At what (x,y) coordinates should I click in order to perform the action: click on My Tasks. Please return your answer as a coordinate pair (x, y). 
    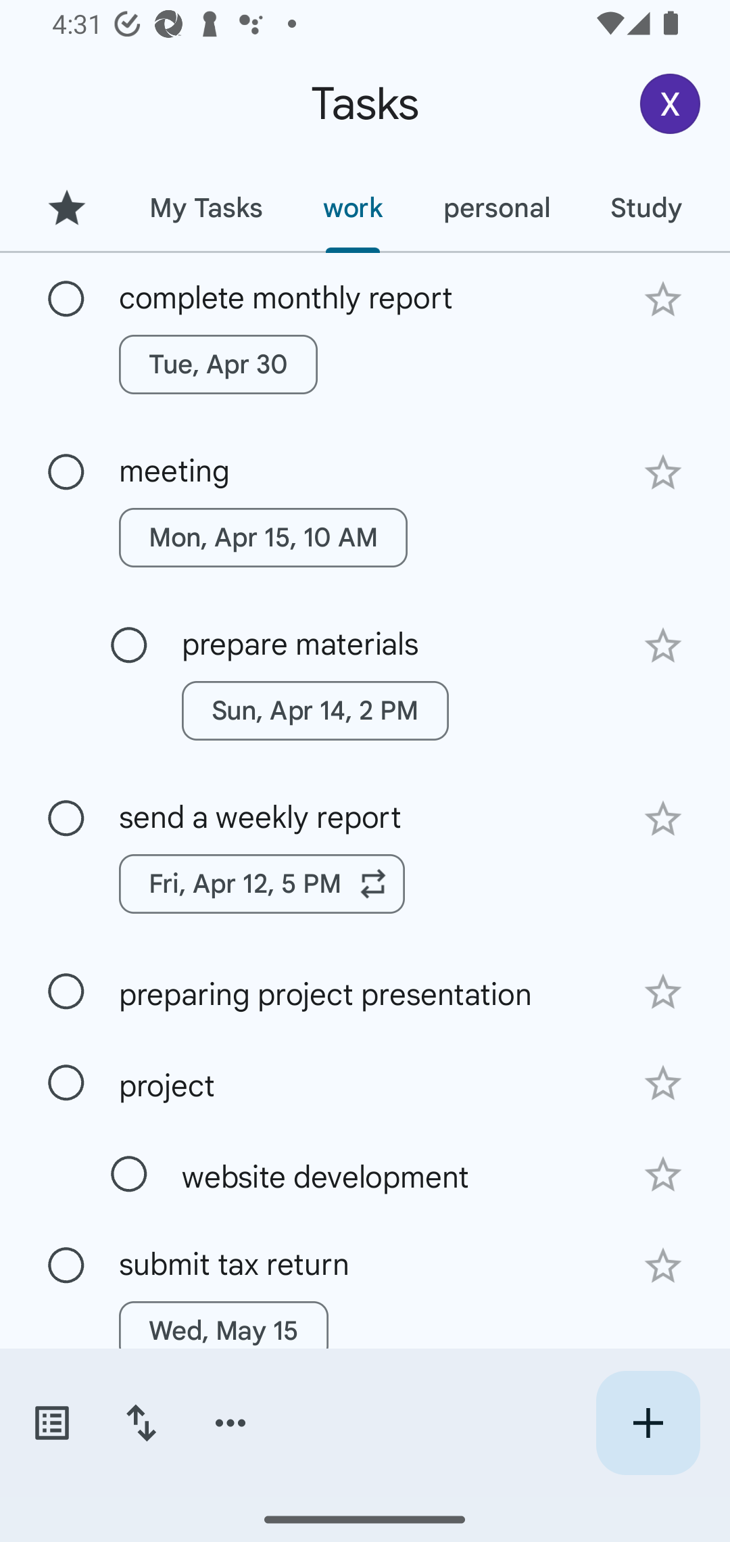
    Looking at the image, I should click on (205, 208).